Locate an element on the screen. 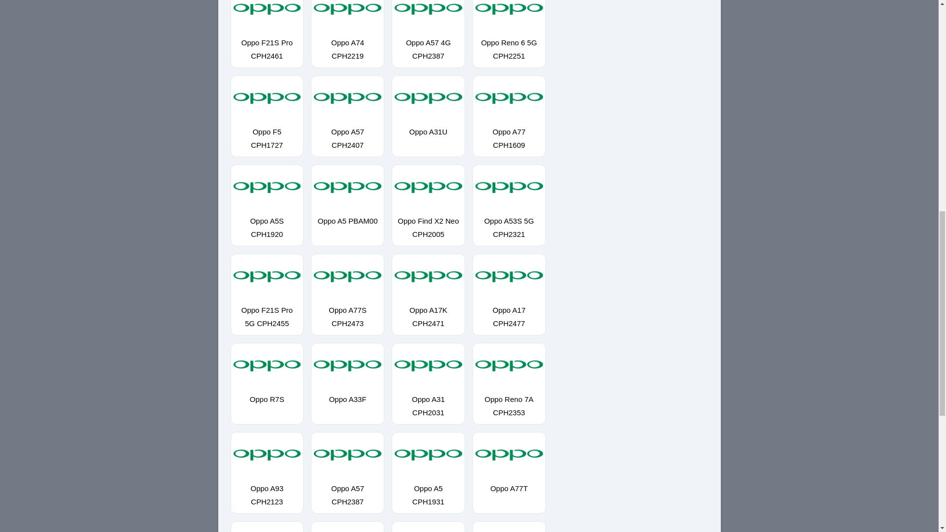  Oppo F21S Pro 5G CPH2455 is located at coordinates (267, 311).